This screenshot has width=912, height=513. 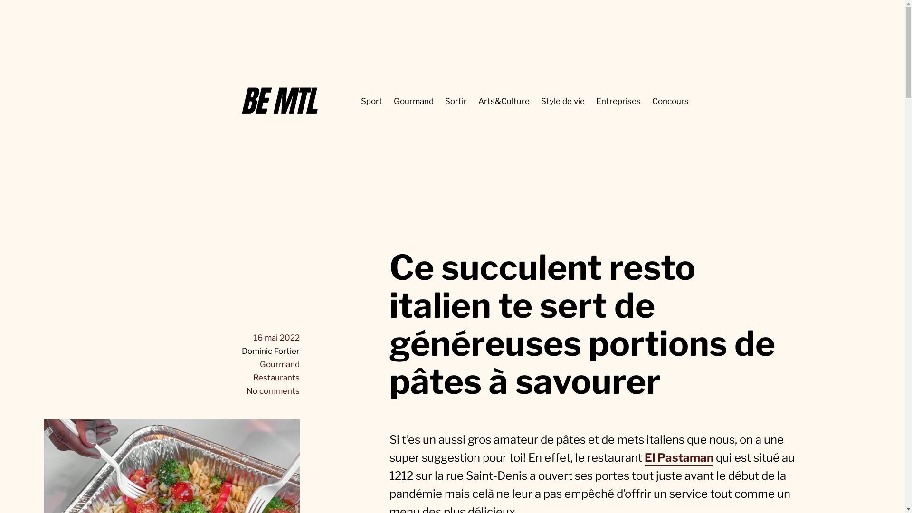 What do you see at coordinates (618, 101) in the screenshot?
I see `Entreprises` at bounding box center [618, 101].